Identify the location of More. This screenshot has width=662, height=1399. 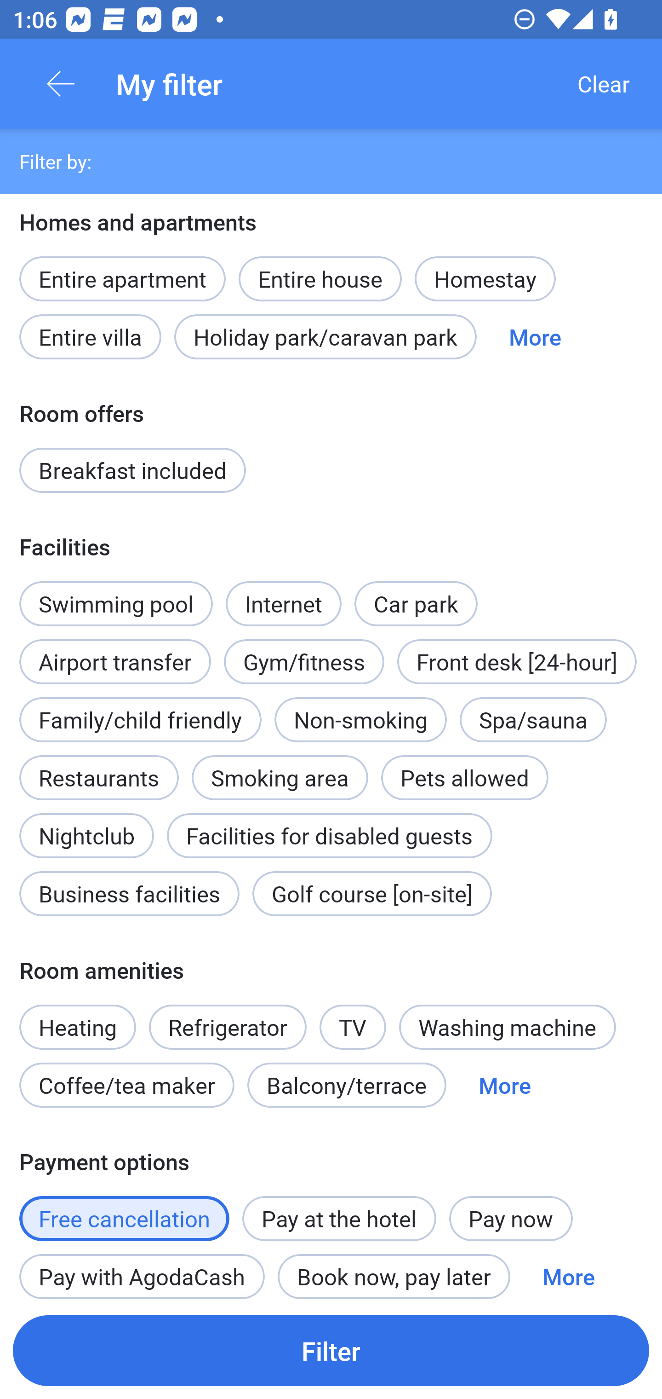
(568, 1270).